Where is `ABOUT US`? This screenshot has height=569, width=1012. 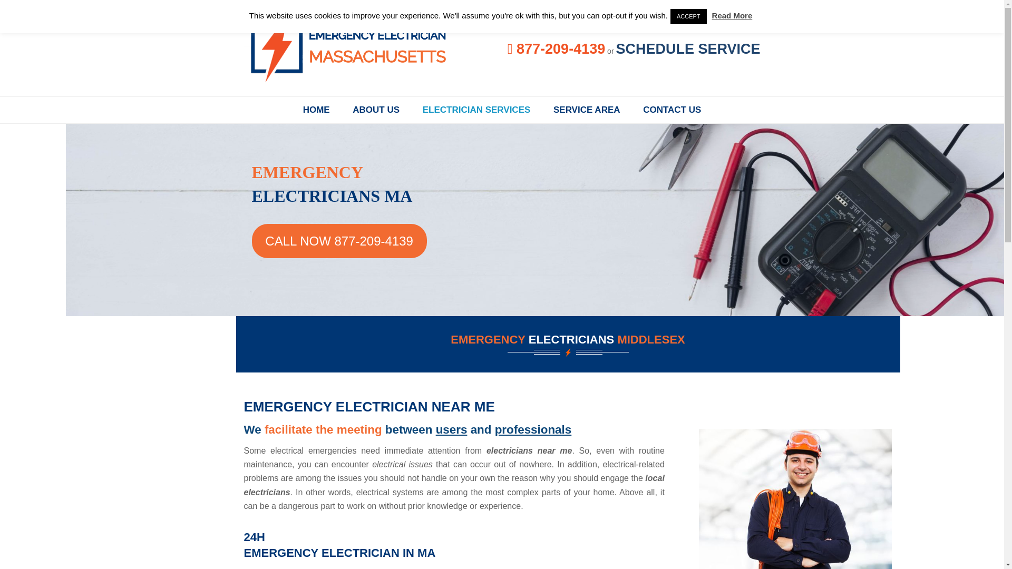 ABOUT US is located at coordinates (375, 110).